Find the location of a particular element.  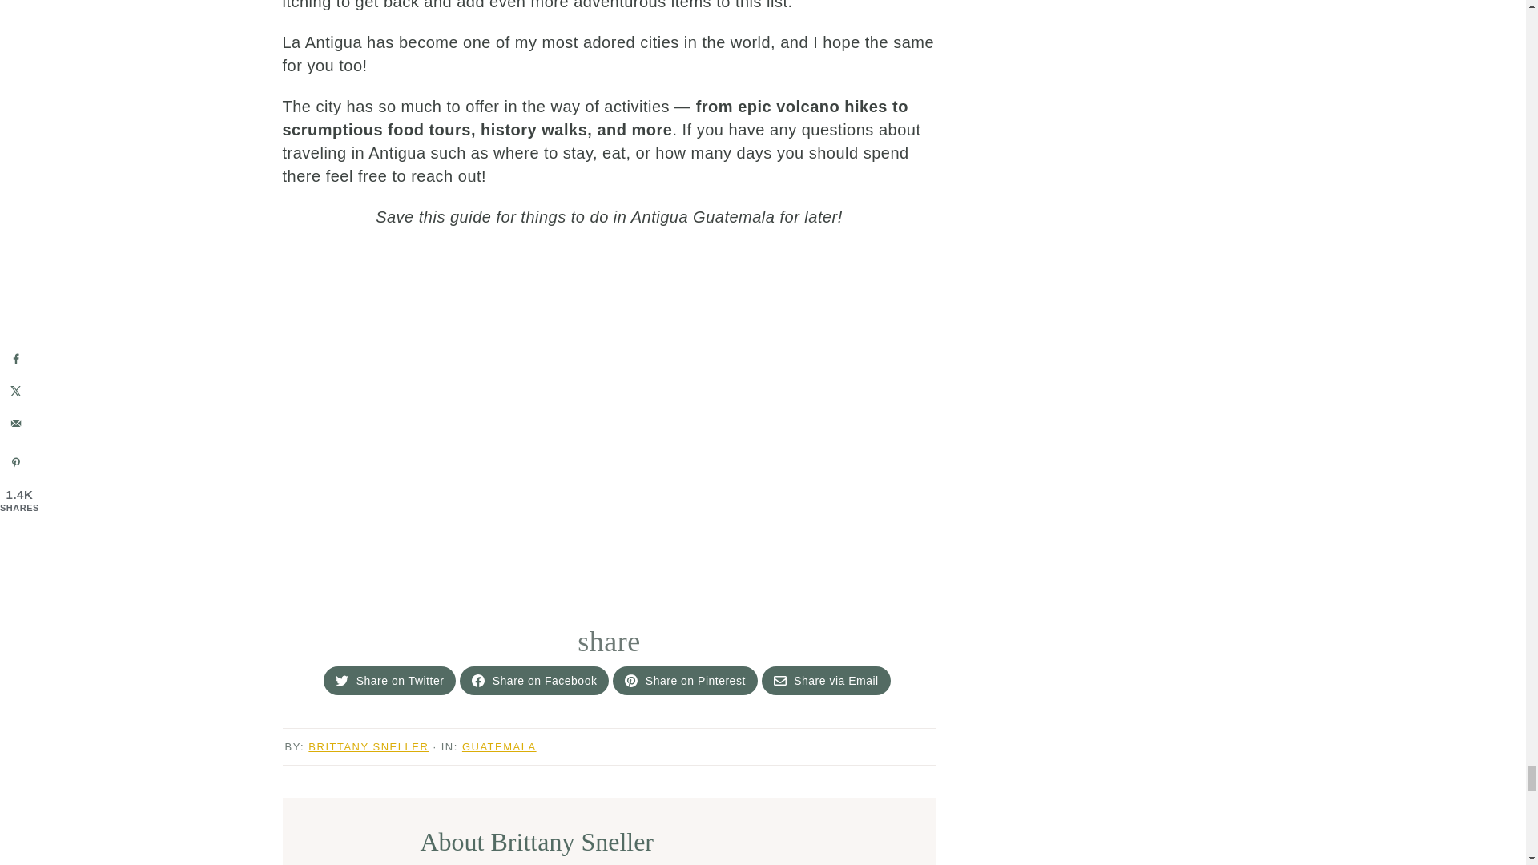

Share on Pinterest is located at coordinates (631, 681).